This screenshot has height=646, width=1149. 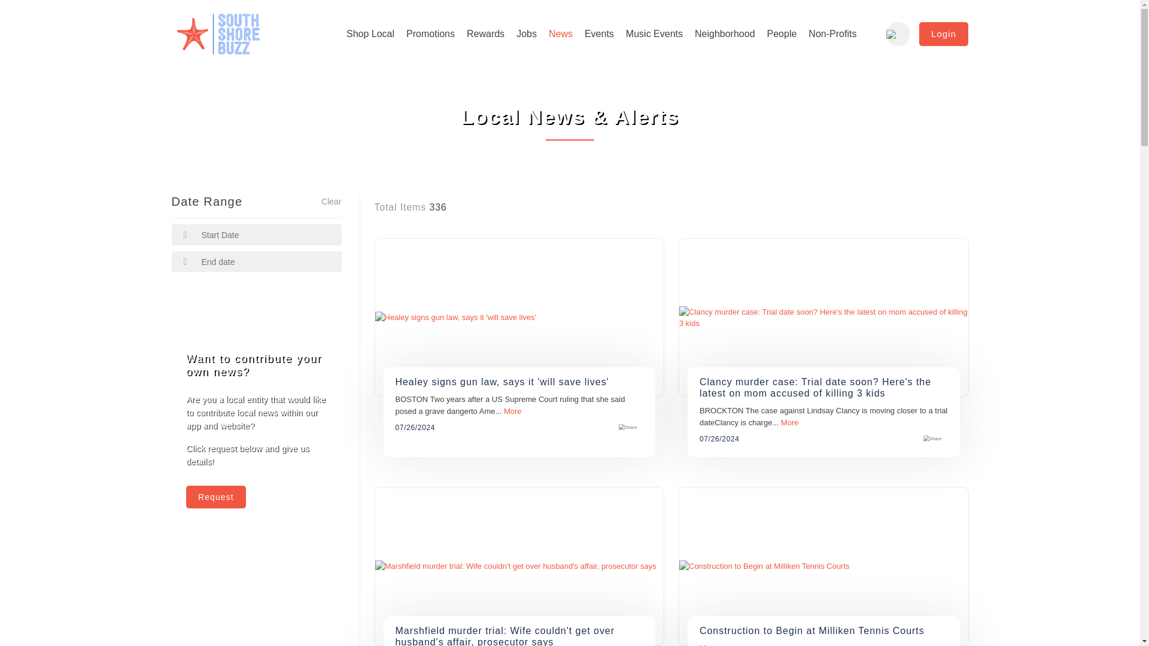 What do you see at coordinates (370, 34) in the screenshot?
I see `Shop Local` at bounding box center [370, 34].